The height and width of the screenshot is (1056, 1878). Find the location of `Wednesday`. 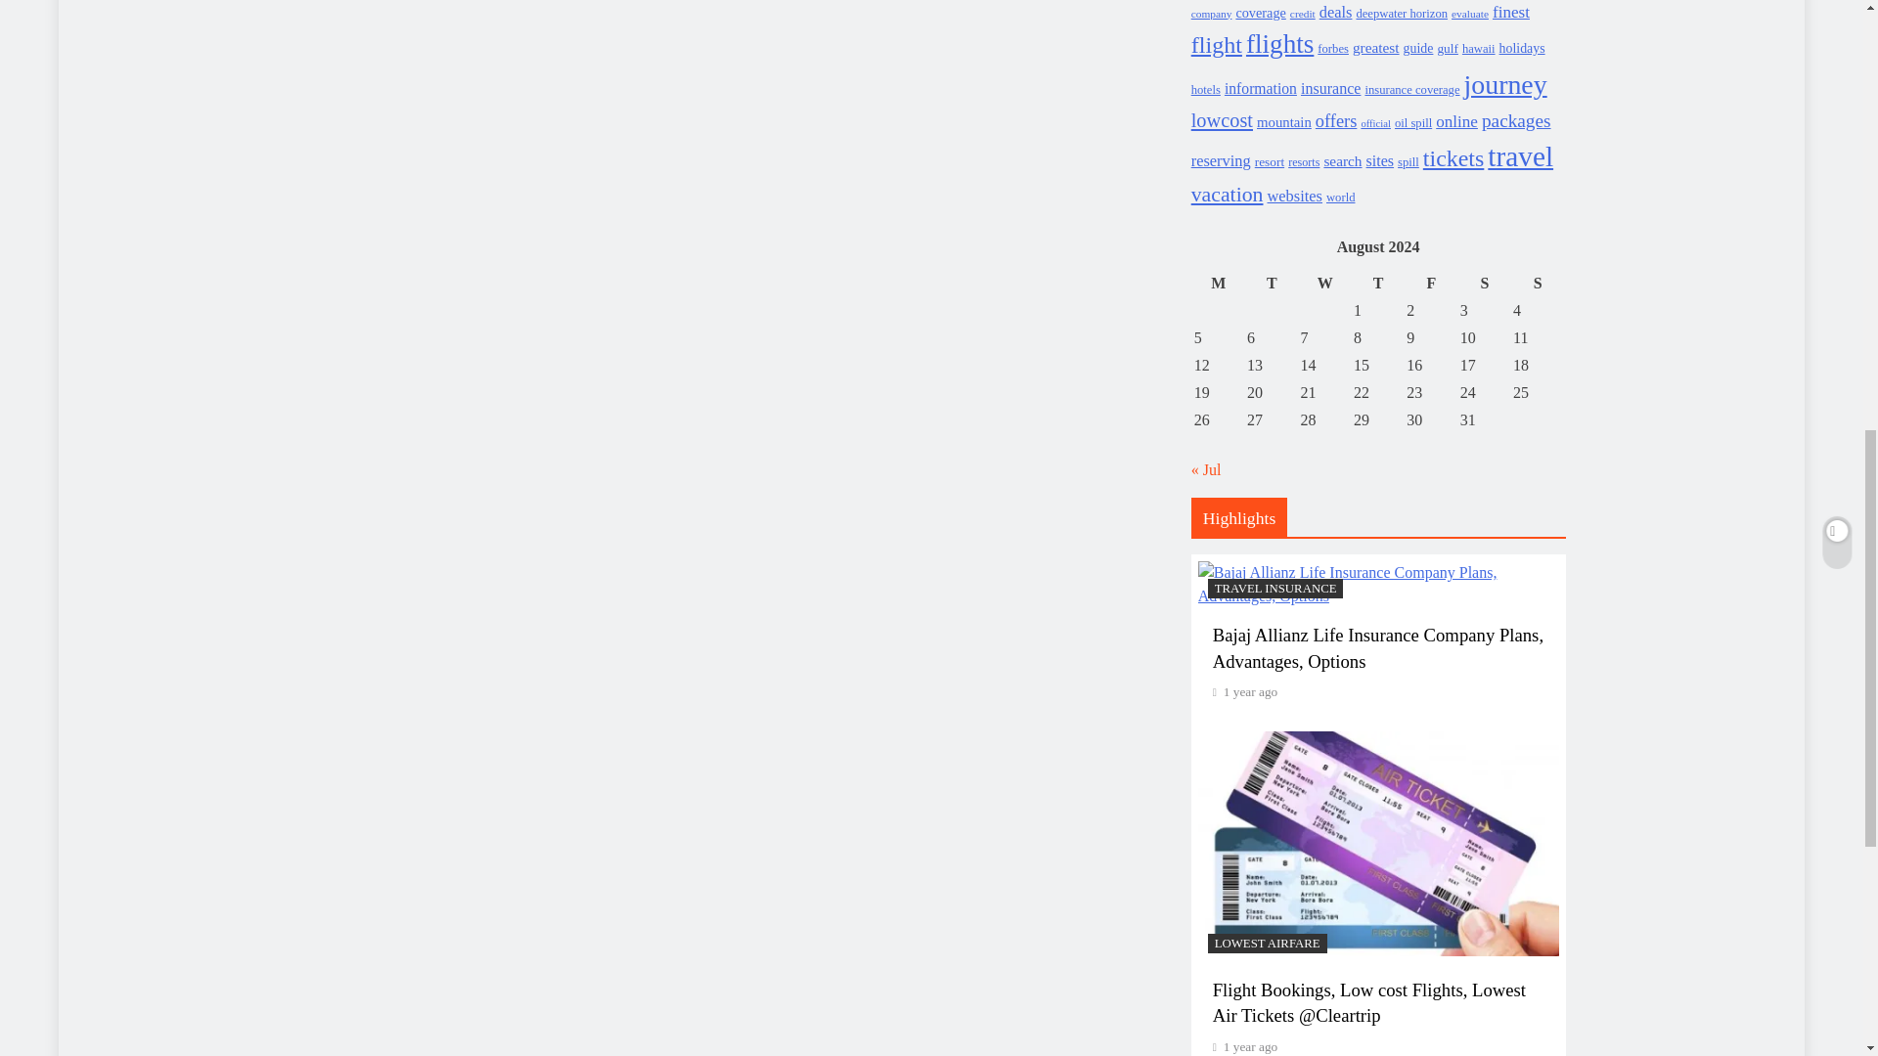

Wednesday is located at coordinates (1324, 284).